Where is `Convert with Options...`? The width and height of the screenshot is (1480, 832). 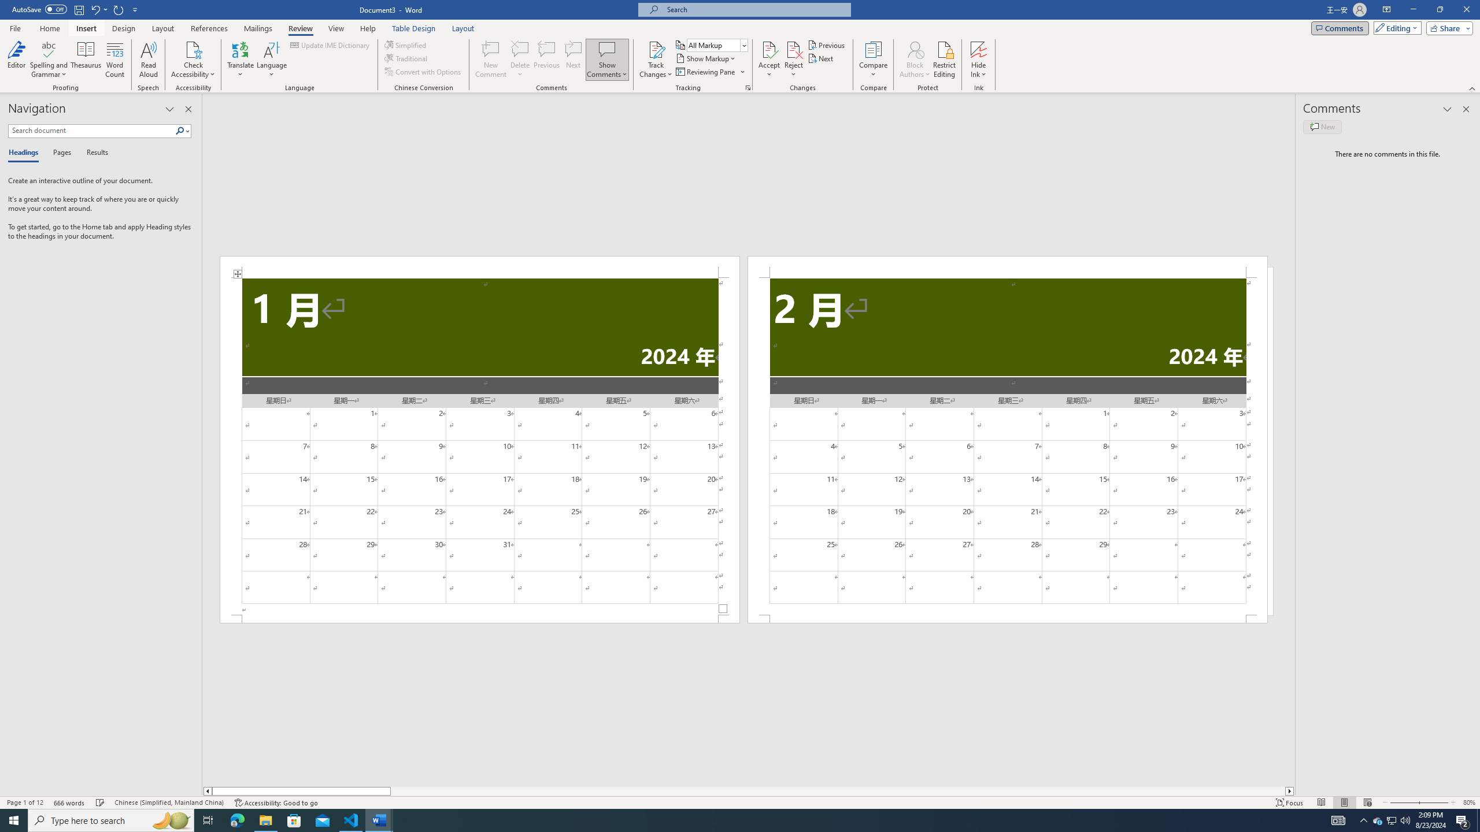 Convert with Options... is located at coordinates (424, 72).